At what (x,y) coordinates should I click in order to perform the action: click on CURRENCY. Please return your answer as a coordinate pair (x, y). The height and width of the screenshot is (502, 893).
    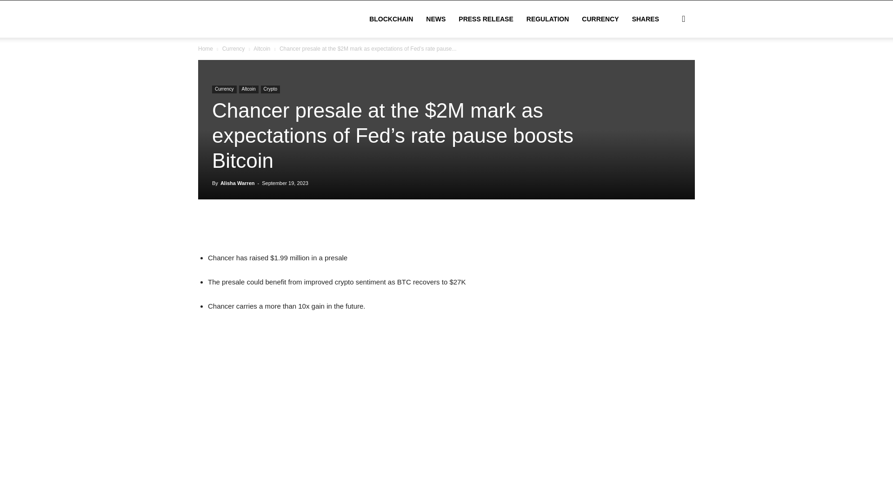
    Looking at the image, I should click on (600, 19).